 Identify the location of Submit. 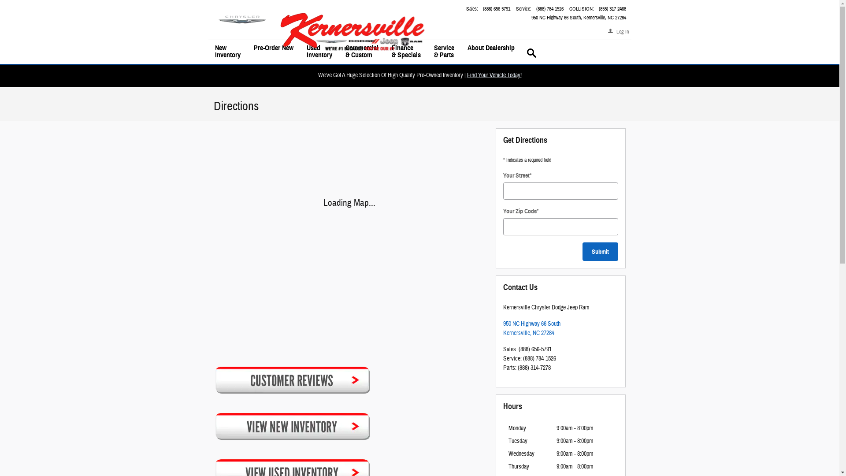
(600, 252).